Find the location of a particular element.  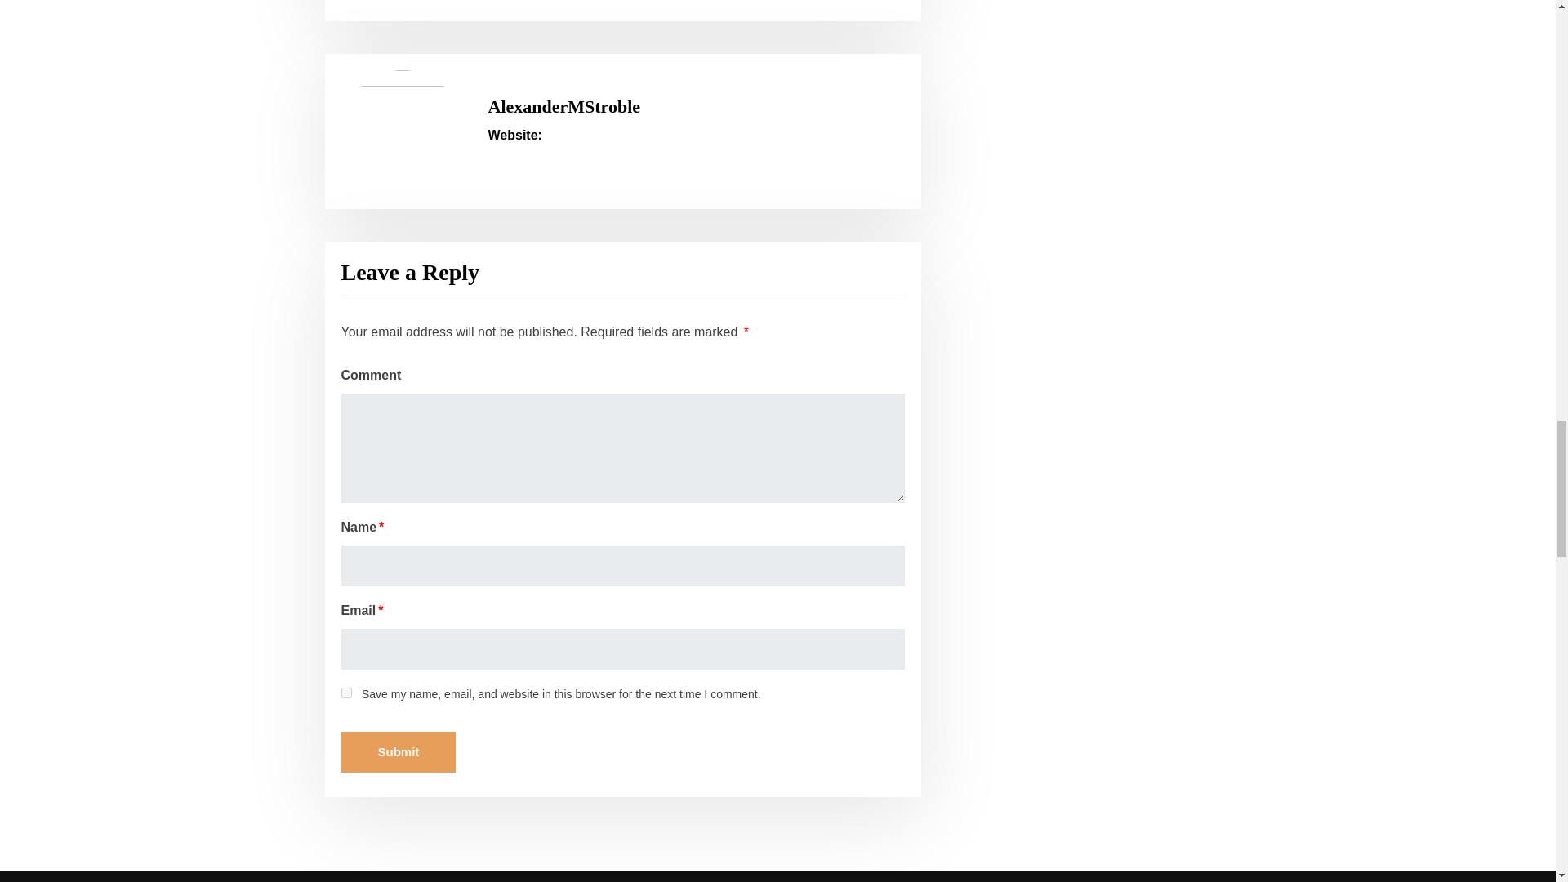

Submit is located at coordinates (399, 752).